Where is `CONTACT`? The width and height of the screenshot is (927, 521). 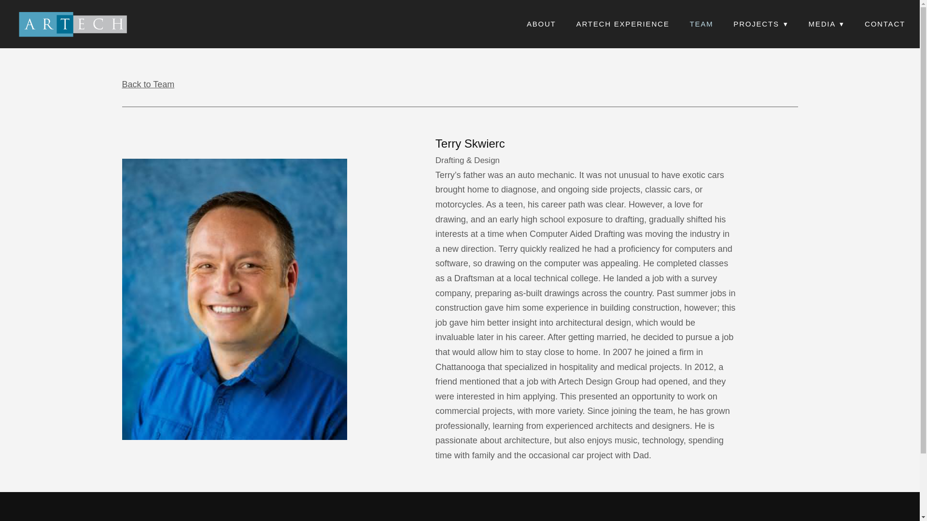
CONTACT is located at coordinates (885, 24).